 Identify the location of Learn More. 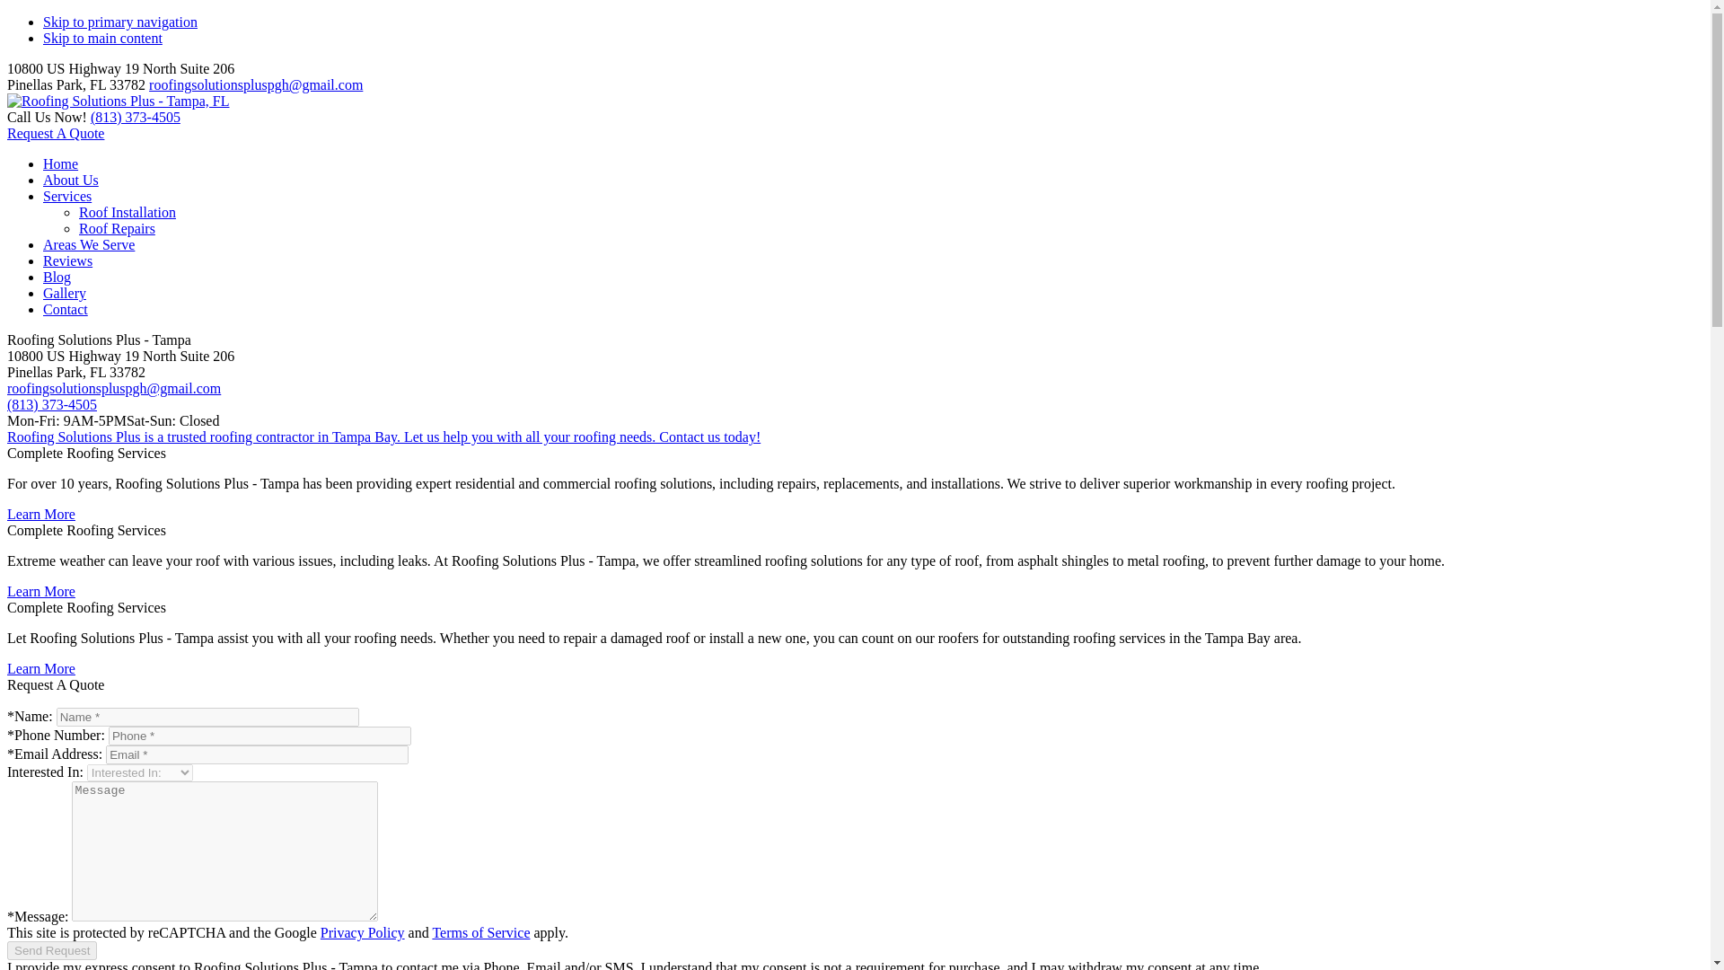
(41, 668).